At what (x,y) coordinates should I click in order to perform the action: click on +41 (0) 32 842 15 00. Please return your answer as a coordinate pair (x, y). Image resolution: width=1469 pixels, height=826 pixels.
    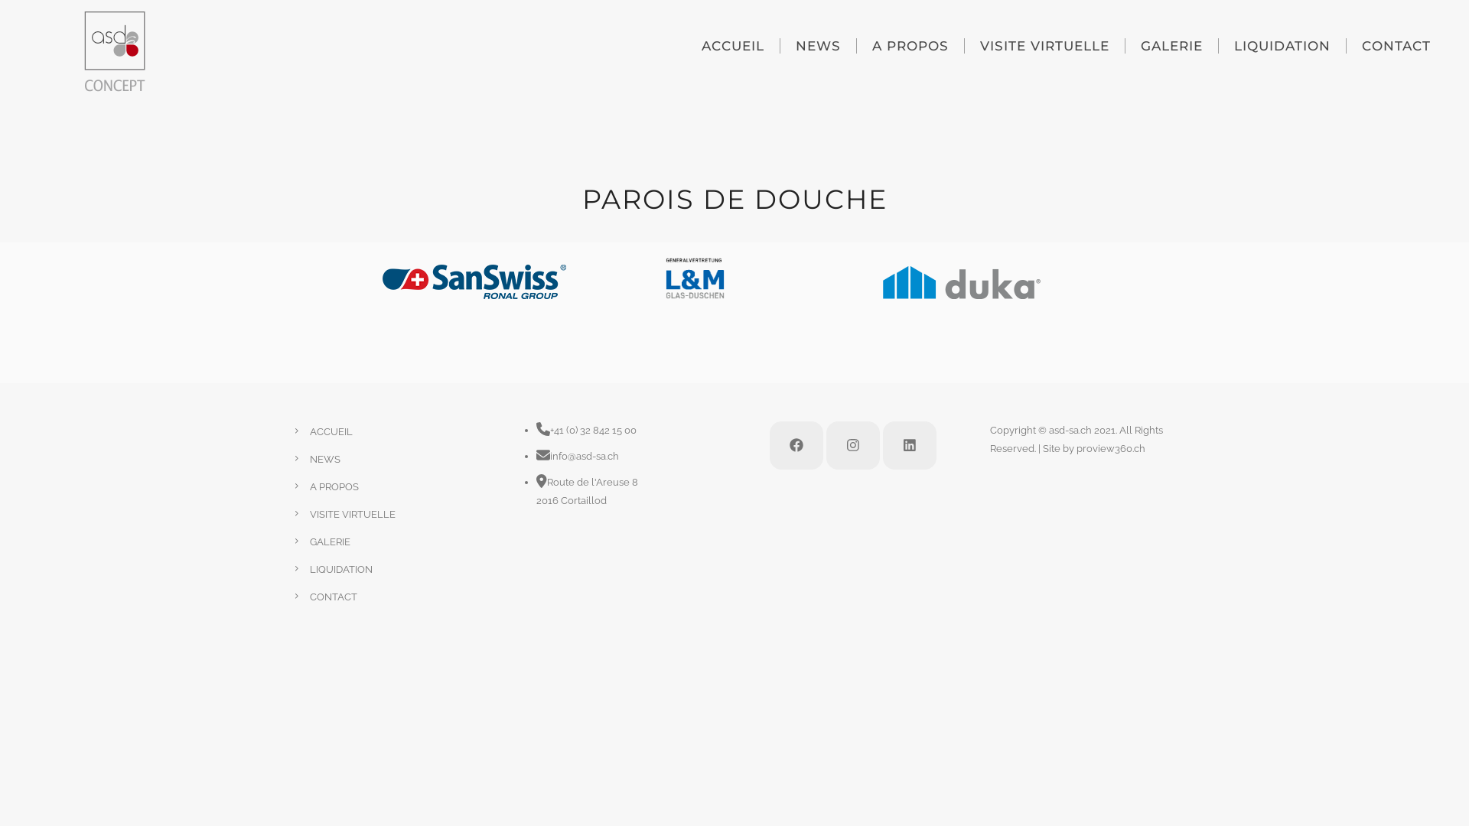
    Looking at the image, I should click on (594, 430).